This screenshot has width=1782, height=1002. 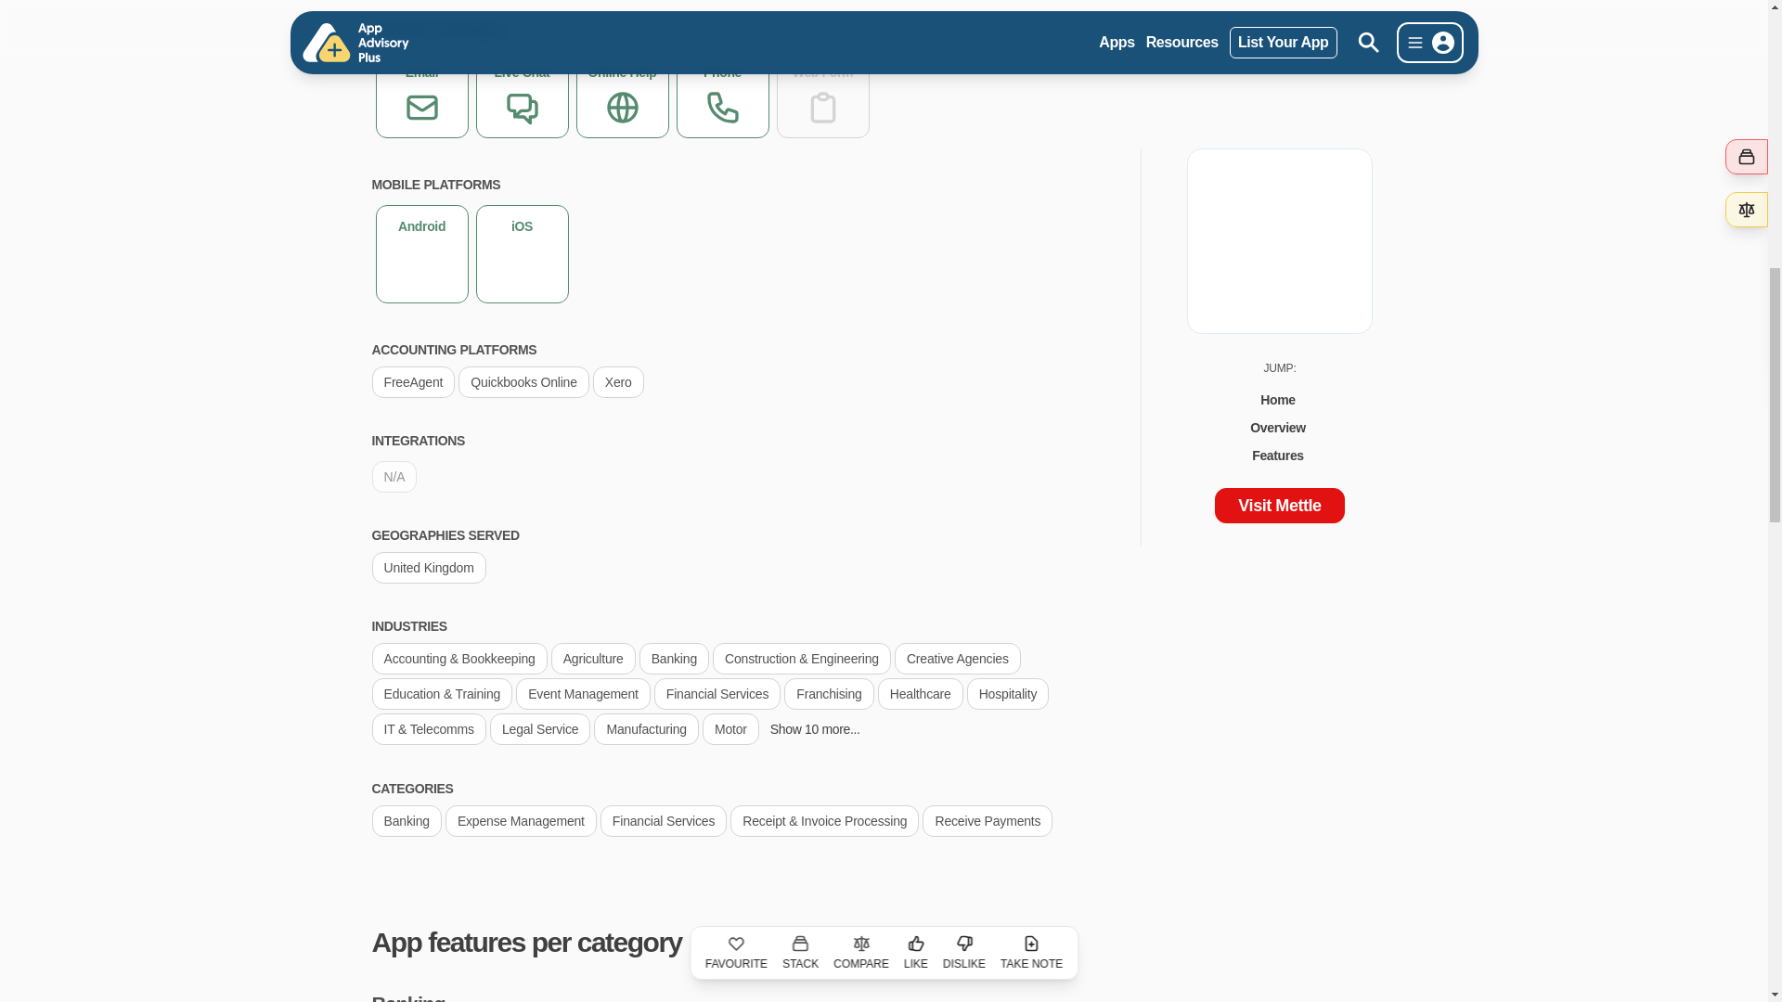 What do you see at coordinates (618, 381) in the screenshot?
I see `Xero` at bounding box center [618, 381].